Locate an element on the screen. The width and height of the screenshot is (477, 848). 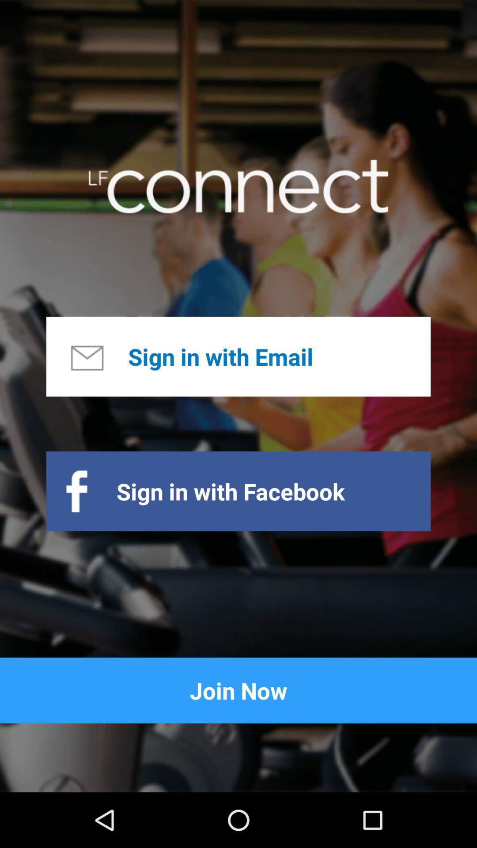
swipe to join now is located at coordinates (238, 690).